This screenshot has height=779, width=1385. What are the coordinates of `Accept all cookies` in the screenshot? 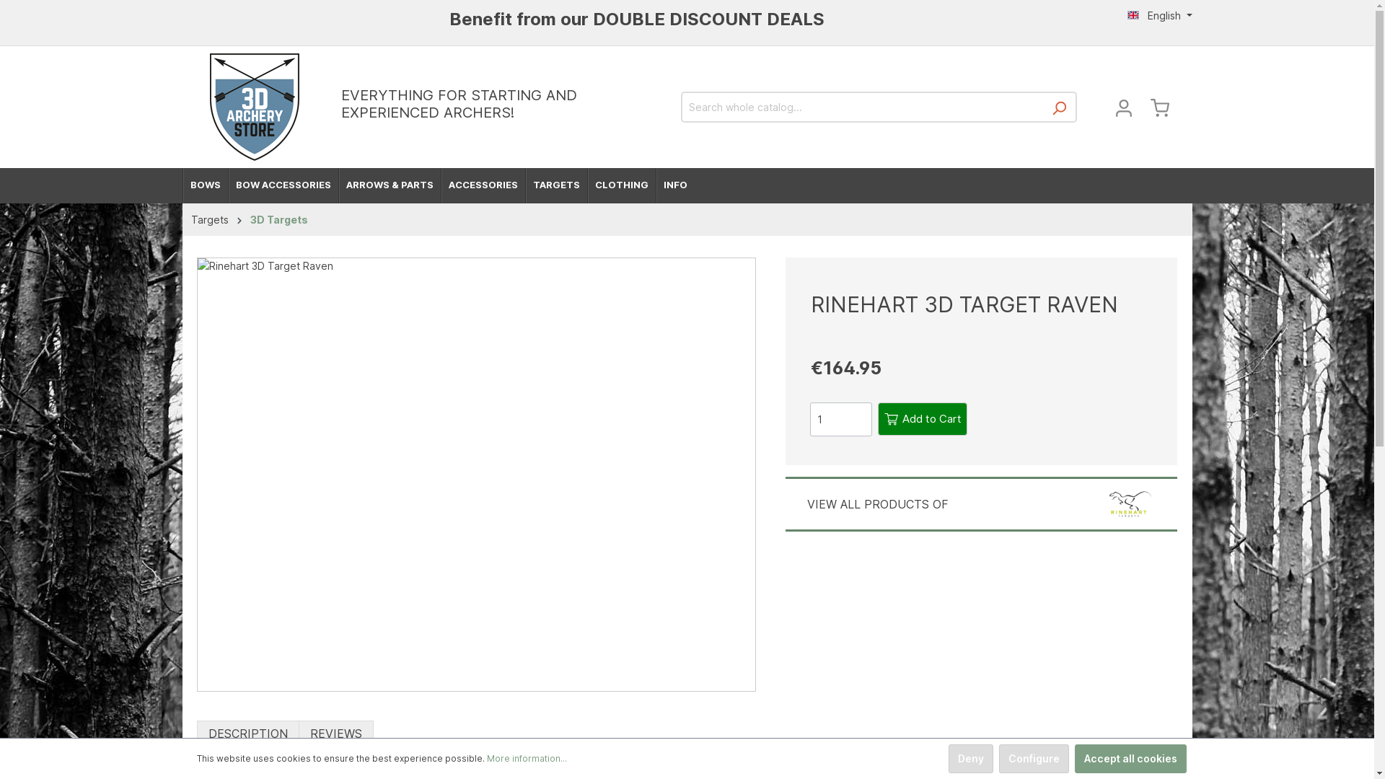 It's located at (1131, 759).